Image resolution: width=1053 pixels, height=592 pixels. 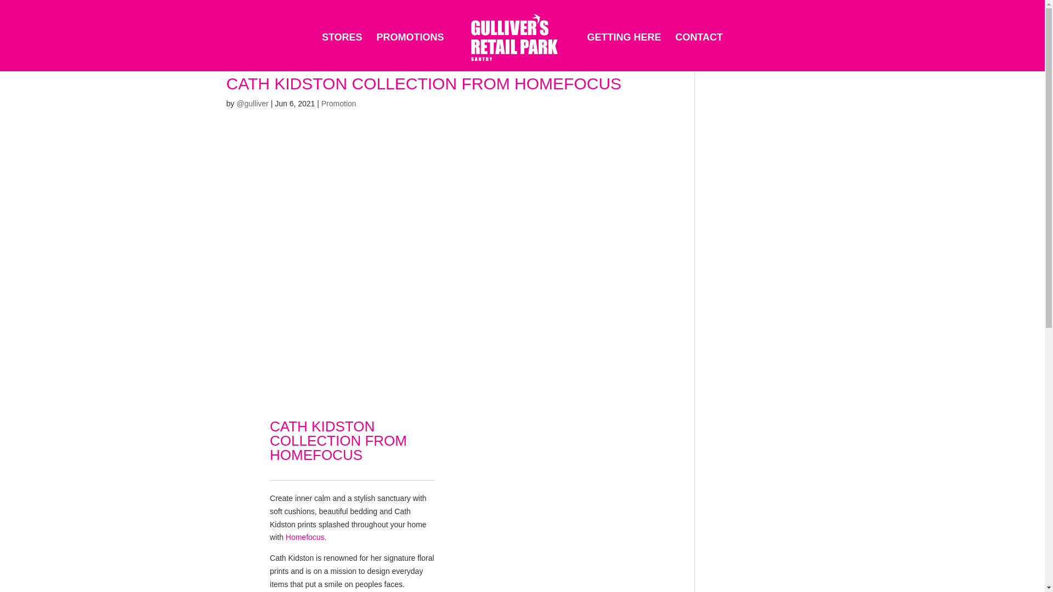 What do you see at coordinates (306, 537) in the screenshot?
I see `Homefocus.` at bounding box center [306, 537].